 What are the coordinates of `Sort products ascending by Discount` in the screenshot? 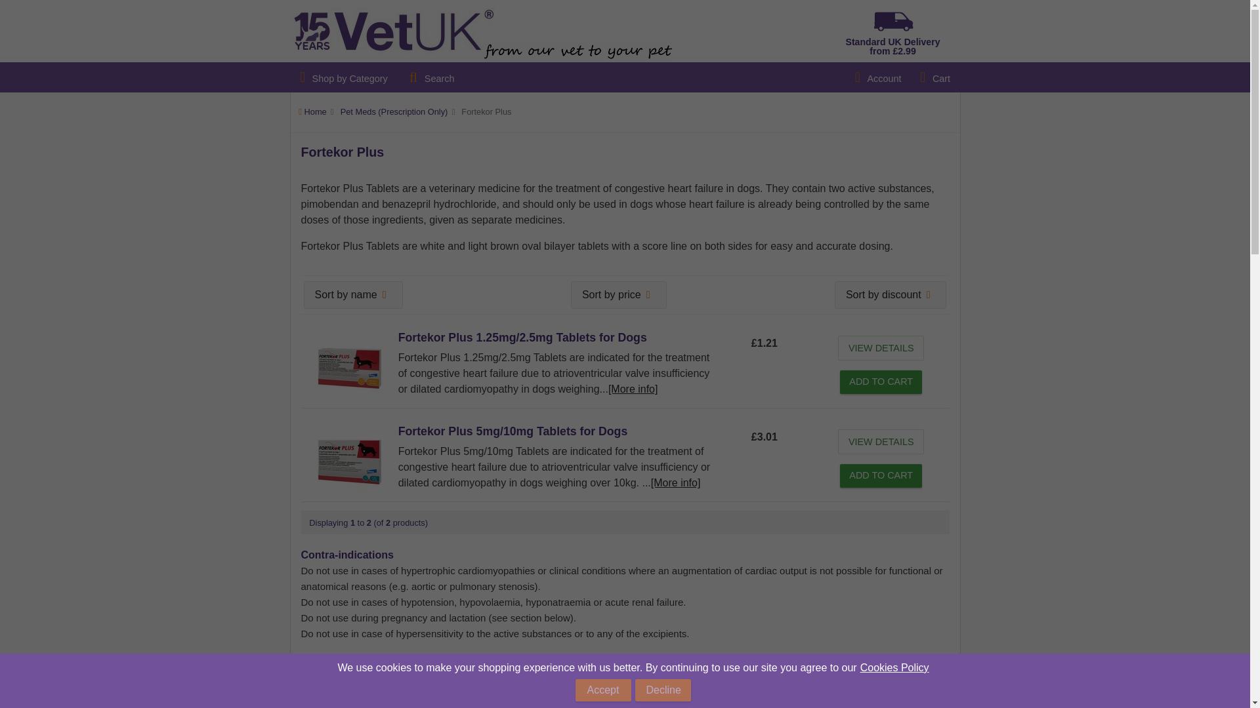 It's located at (891, 295).